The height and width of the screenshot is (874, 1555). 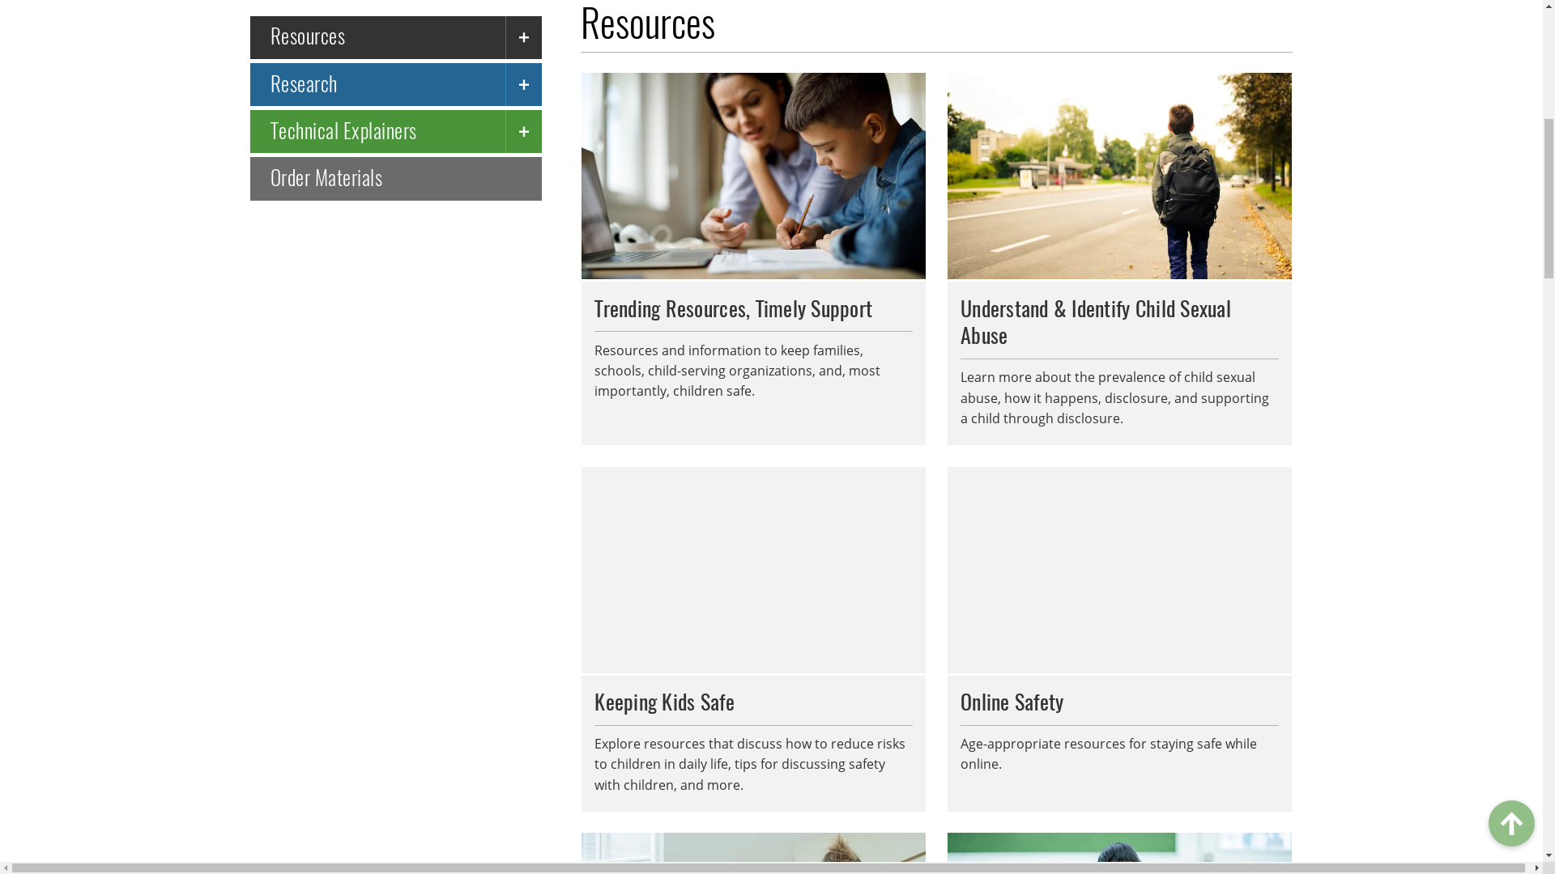 I want to click on REPORT A CONCERN, so click(x=1182, y=154).